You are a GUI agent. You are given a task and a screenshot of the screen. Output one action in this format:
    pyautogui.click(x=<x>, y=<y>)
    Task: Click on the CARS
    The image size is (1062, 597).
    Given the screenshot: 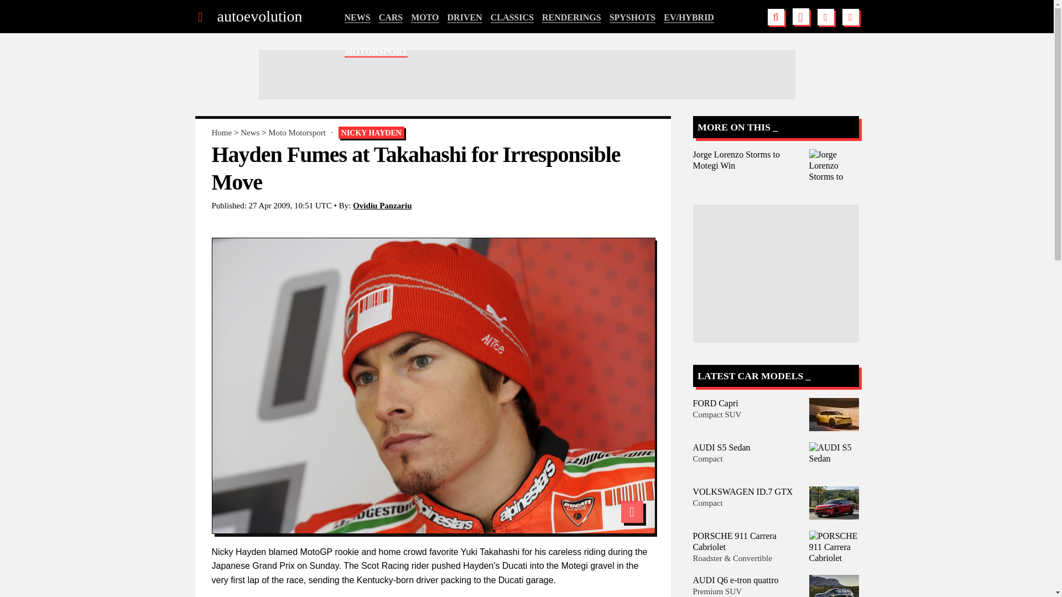 What is the action you would take?
    pyautogui.click(x=391, y=18)
    